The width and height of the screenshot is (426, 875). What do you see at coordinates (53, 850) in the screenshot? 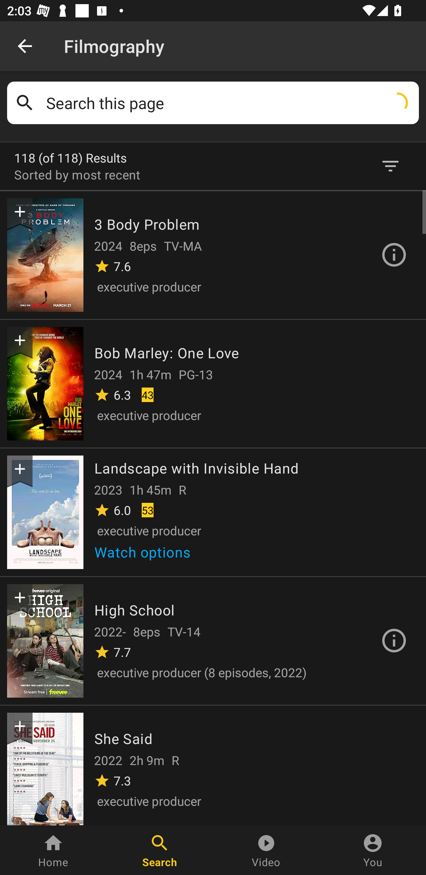
I see `Home` at bounding box center [53, 850].